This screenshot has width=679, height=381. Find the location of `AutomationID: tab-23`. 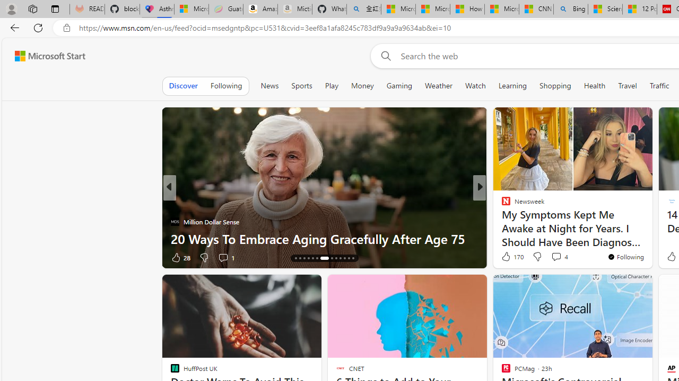

AutomationID: tab-23 is located at coordinates (341, 258).